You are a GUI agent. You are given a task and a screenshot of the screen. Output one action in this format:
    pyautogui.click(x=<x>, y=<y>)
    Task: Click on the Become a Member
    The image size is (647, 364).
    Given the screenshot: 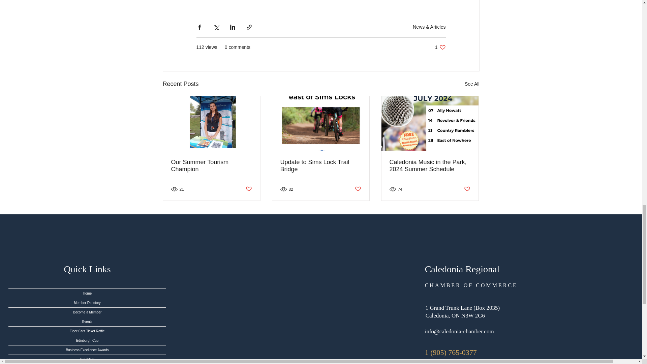 What is the action you would take?
    pyautogui.click(x=87, y=312)
    